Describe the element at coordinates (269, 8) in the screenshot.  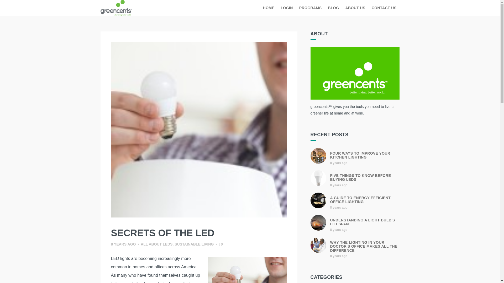
I see `HOME` at that location.